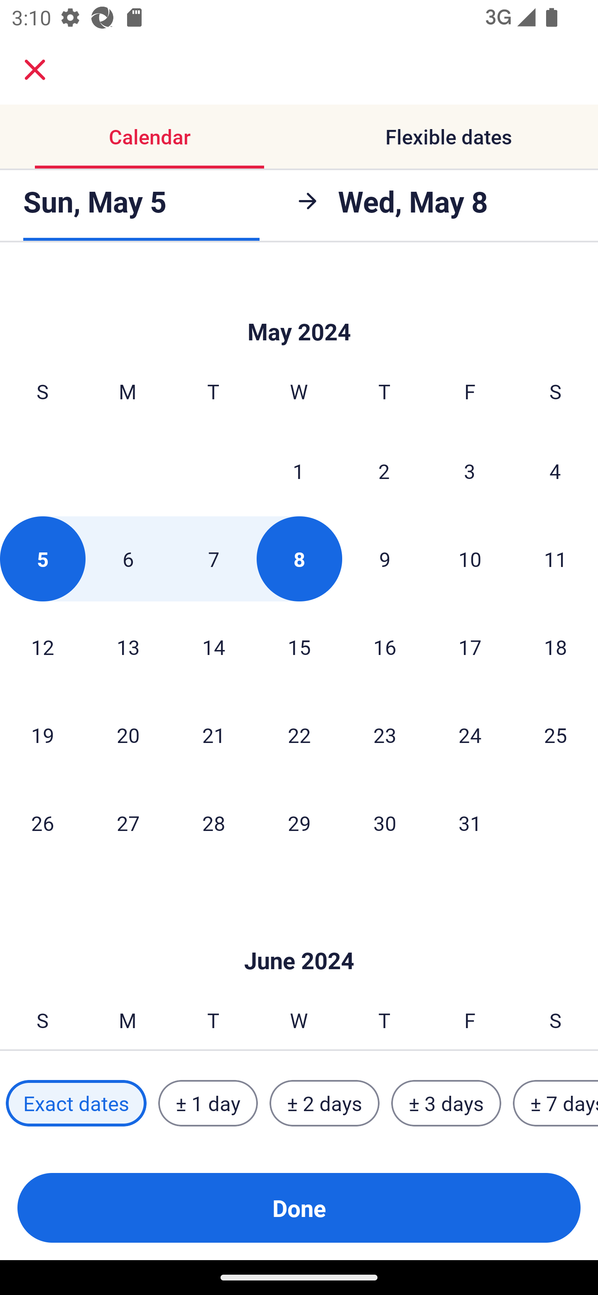 Image resolution: width=598 pixels, height=1295 pixels. I want to click on 14 Tuesday, May 14, 2024, so click(213, 647).